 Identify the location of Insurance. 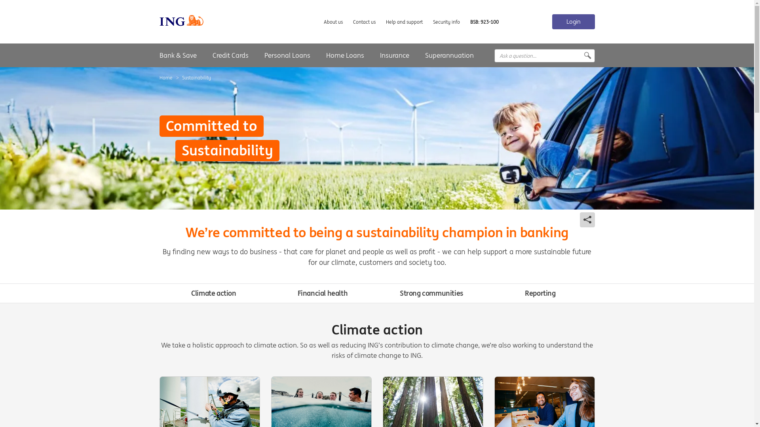
(395, 55).